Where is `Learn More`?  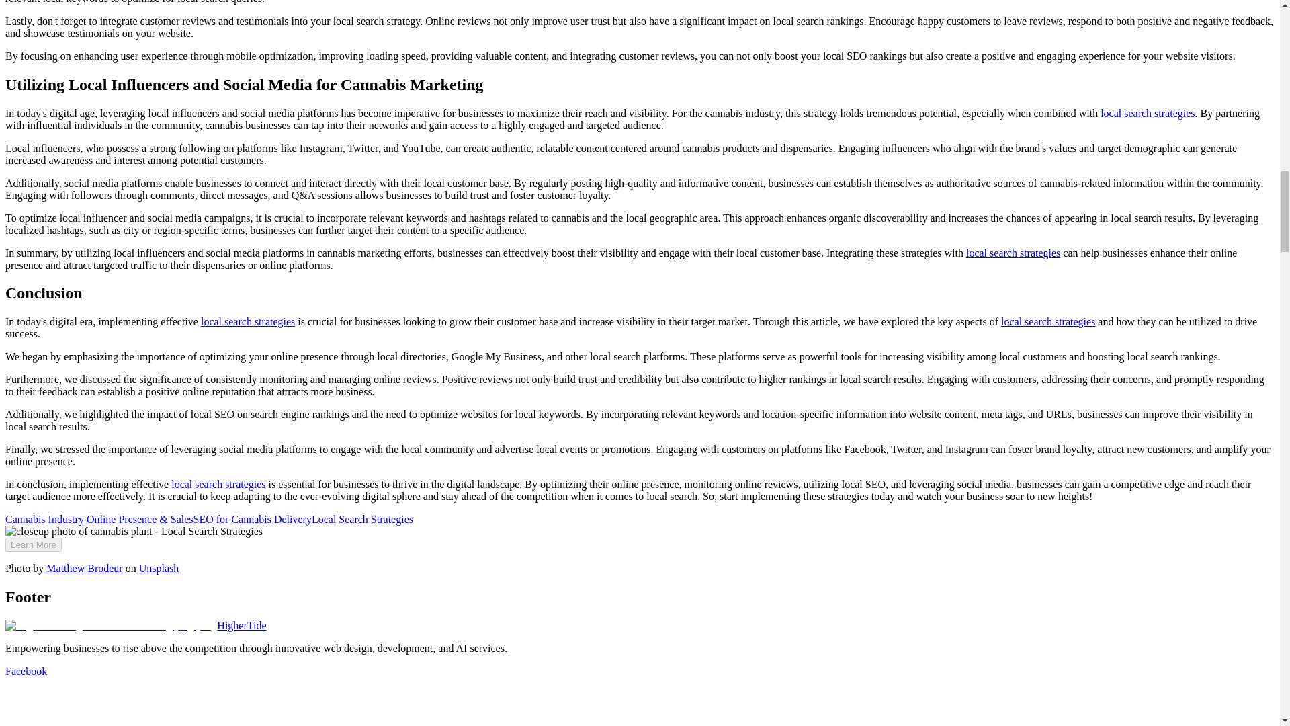 Learn More is located at coordinates (34, 544).